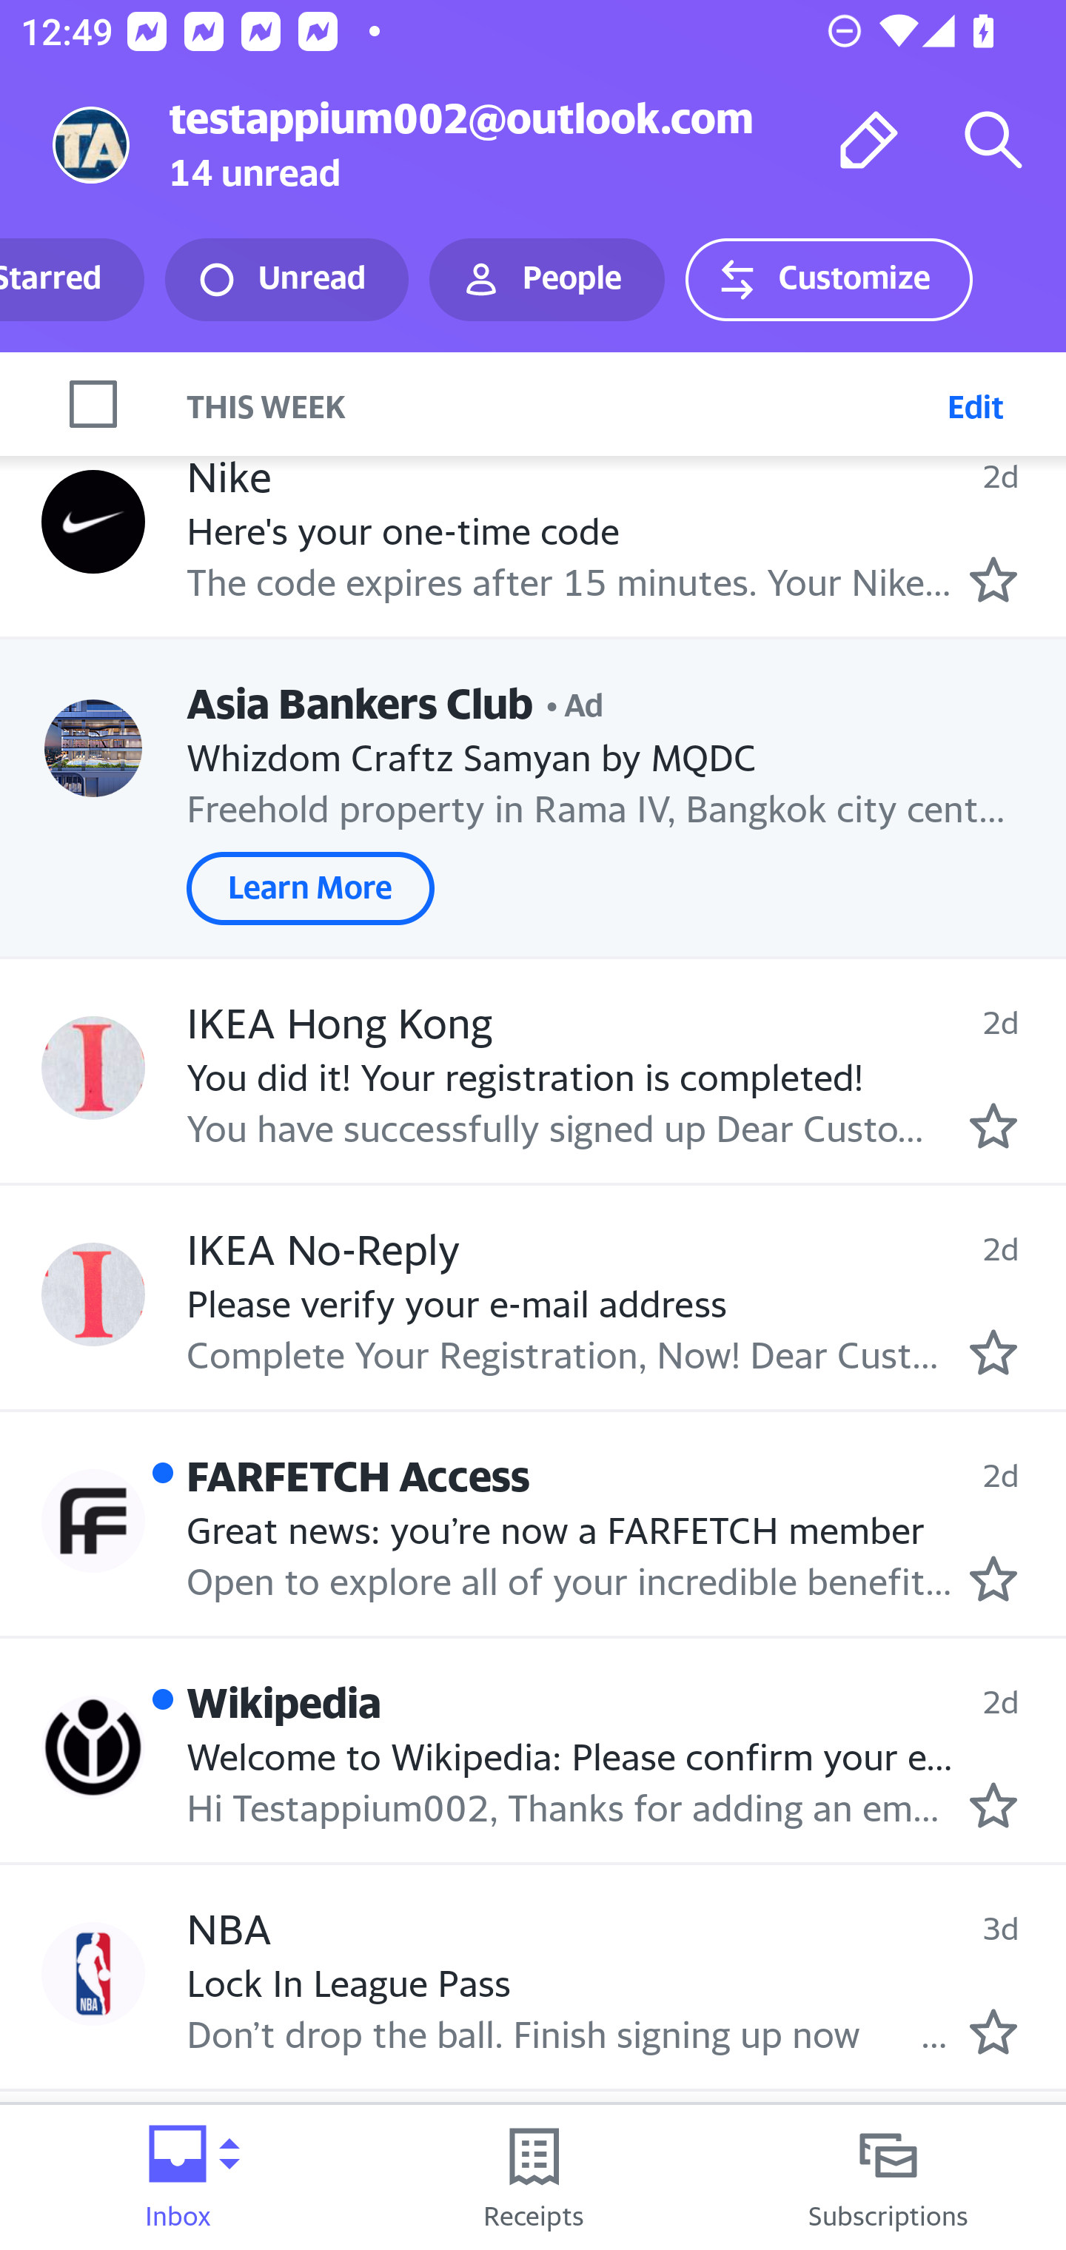 The height and width of the screenshot is (2250, 1066). Describe the element at coordinates (93, 1294) in the screenshot. I see `Profile
IKEA No-Reply` at that location.